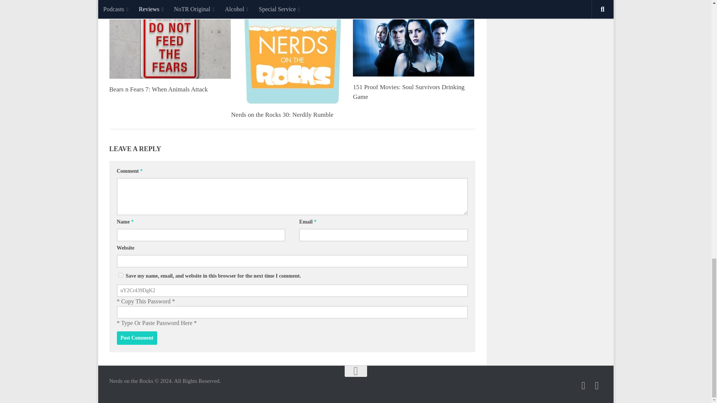 Image resolution: width=717 pixels, height=403 pixels. What do you see at coordinates (120, 275) in the screenshot?
I see `yes` at bounding box center [120, 275].